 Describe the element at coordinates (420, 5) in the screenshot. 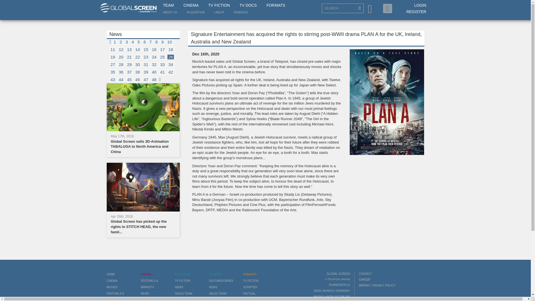

I see `LOGIN` at that location.